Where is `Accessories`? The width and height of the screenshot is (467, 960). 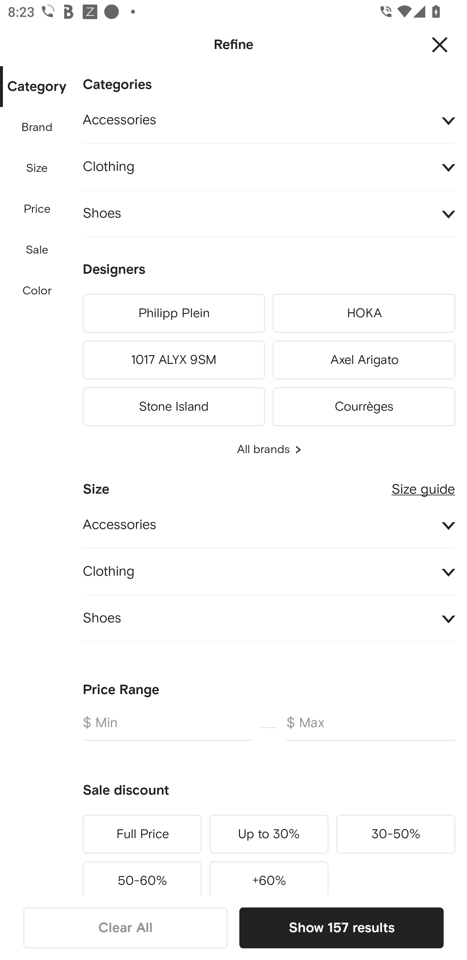
Accessories is located at coordinates (269, 525).